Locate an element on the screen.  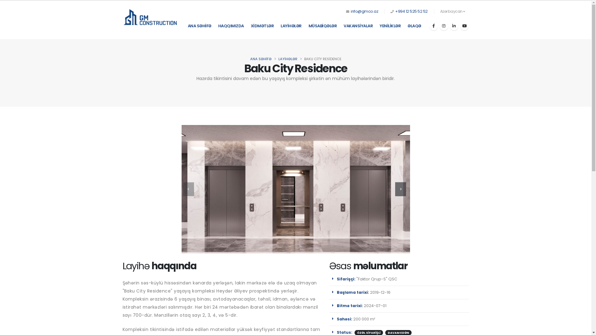
VAKANSIYALAR is located at coordinates (358, 26).